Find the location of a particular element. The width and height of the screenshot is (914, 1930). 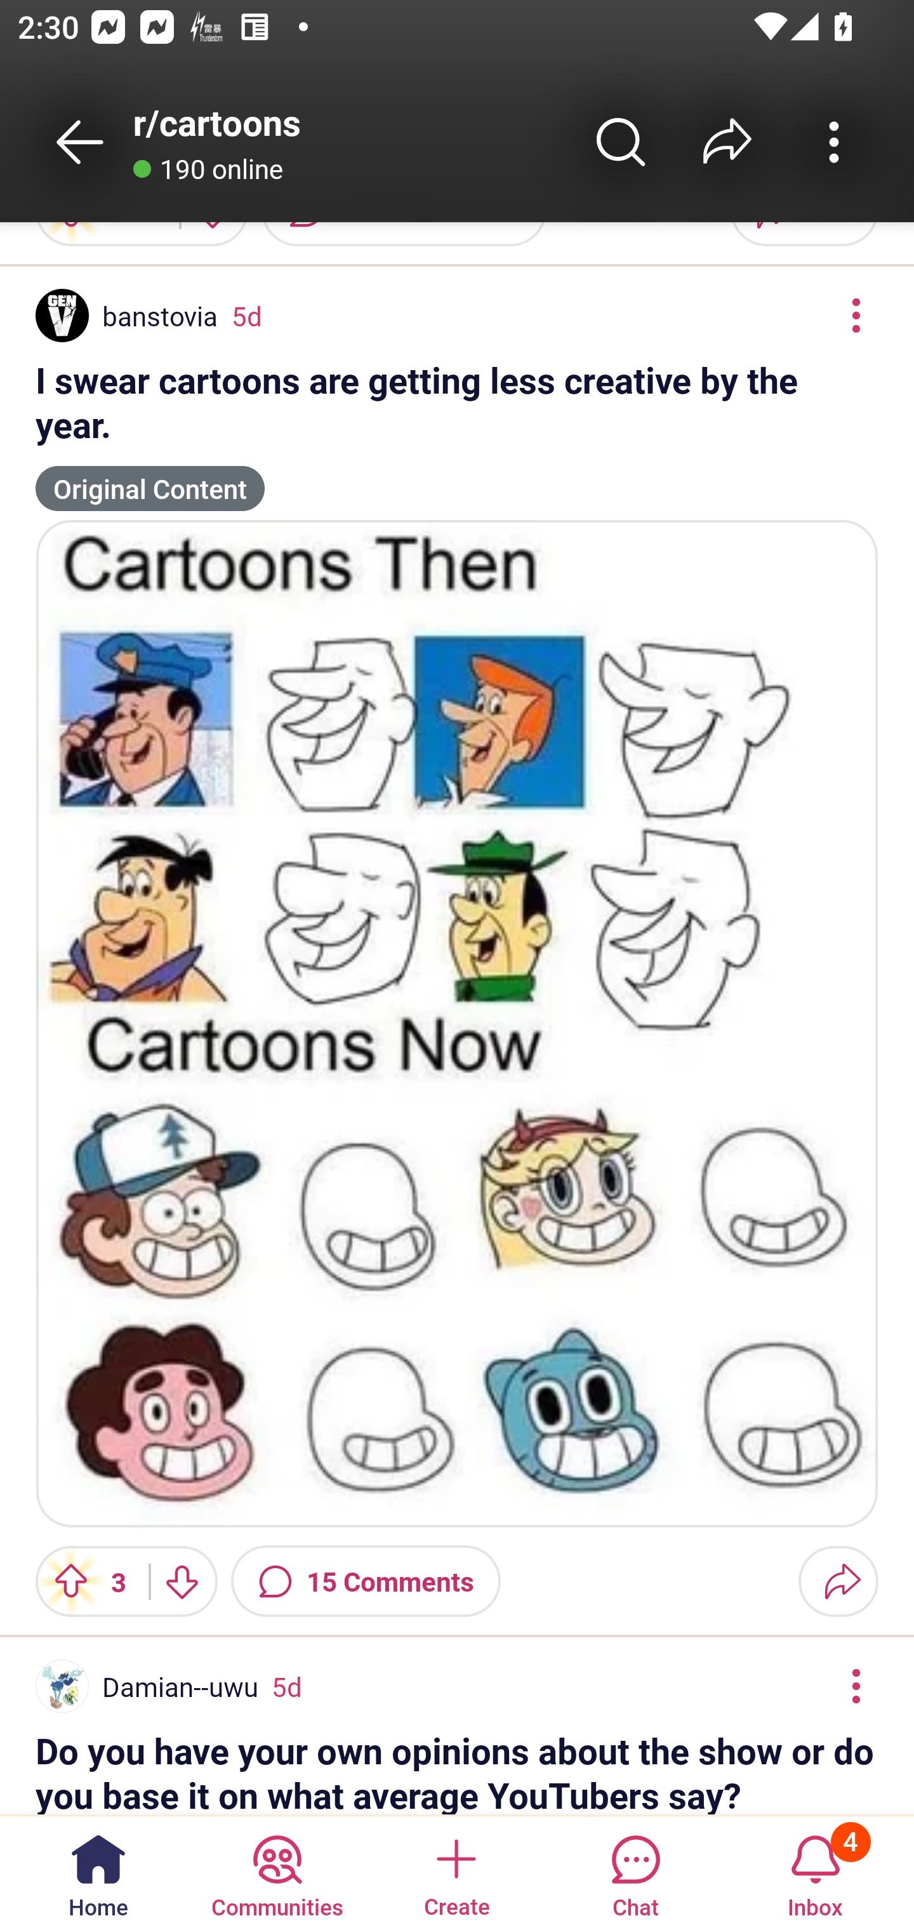

Chat is located at coordinates (635, 1872).